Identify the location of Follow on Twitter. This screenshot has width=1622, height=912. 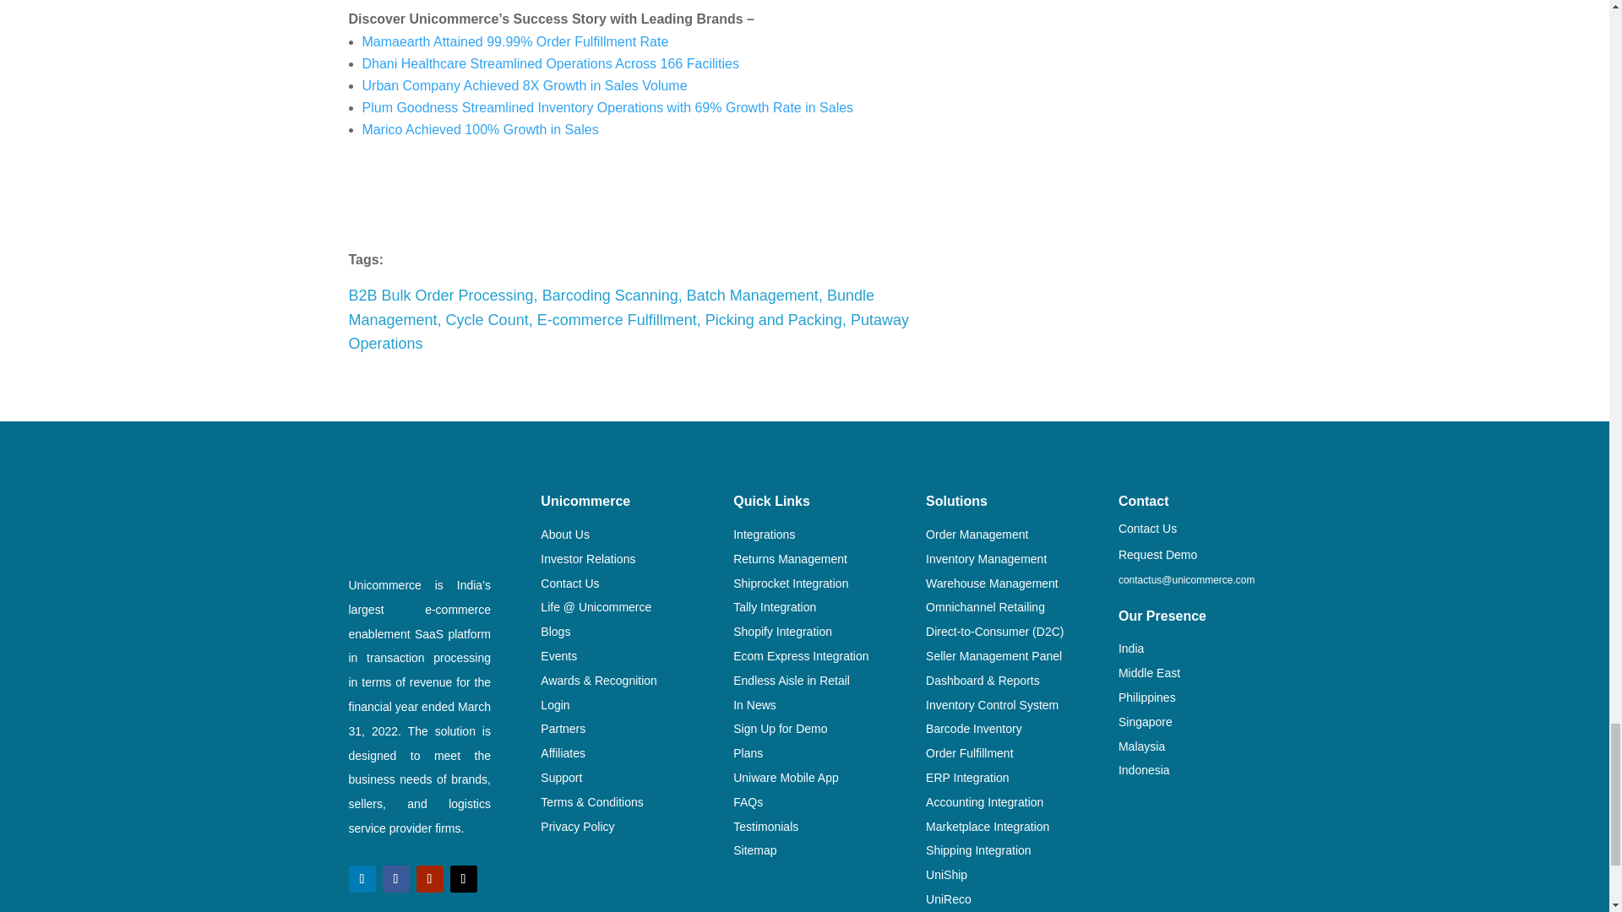
(463, 878).